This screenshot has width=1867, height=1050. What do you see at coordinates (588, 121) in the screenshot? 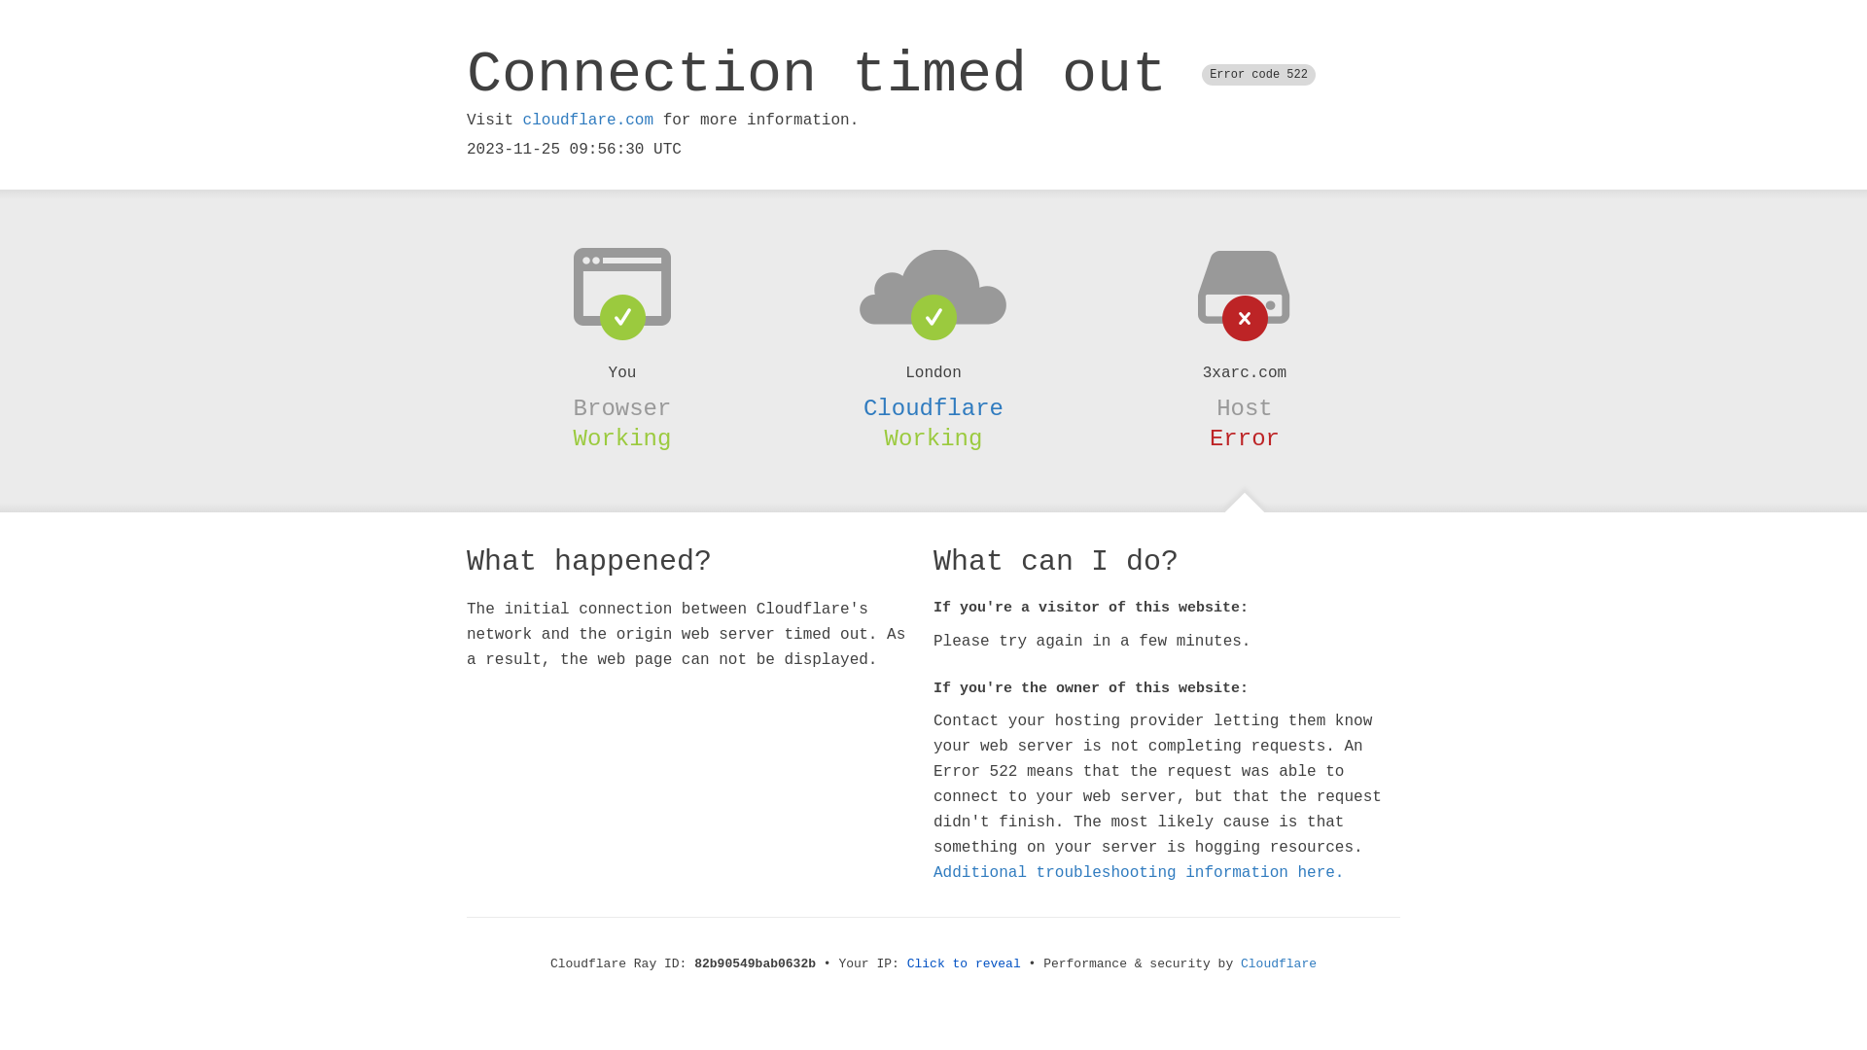
I see `cloudflare.com` at bounding box center [588, 121].